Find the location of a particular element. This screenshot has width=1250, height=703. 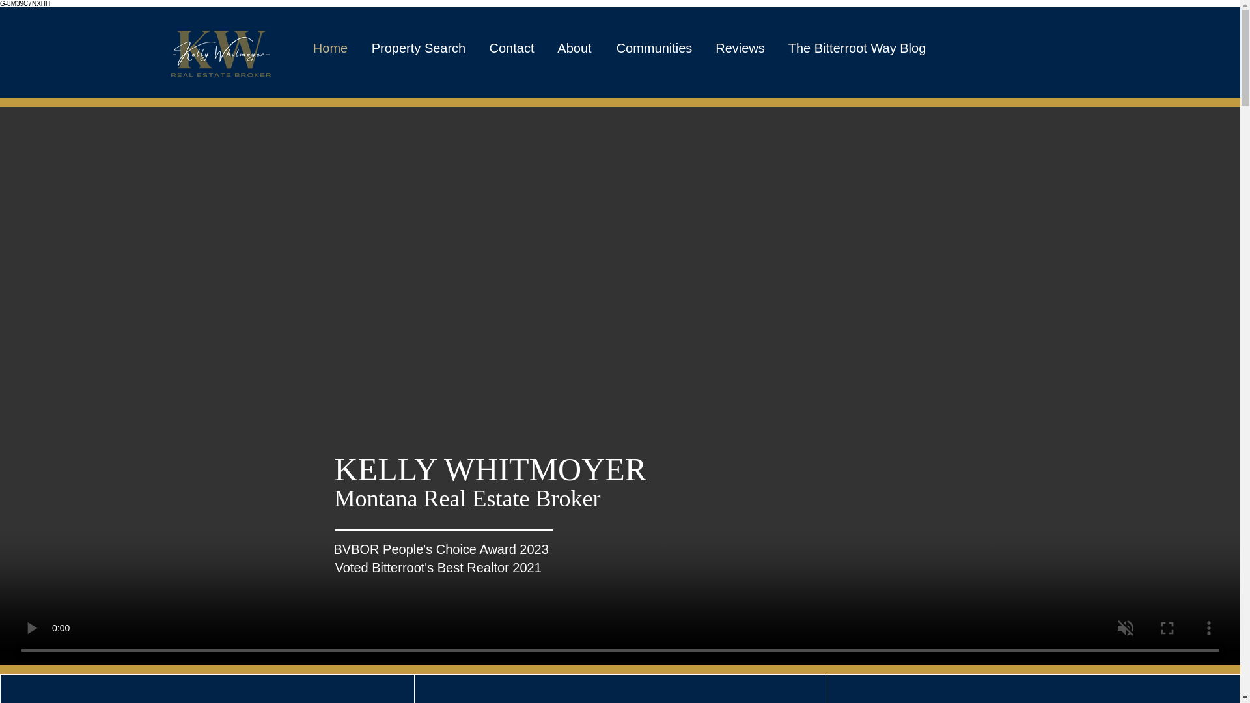

Property Search is located at coordinates (418, 48).